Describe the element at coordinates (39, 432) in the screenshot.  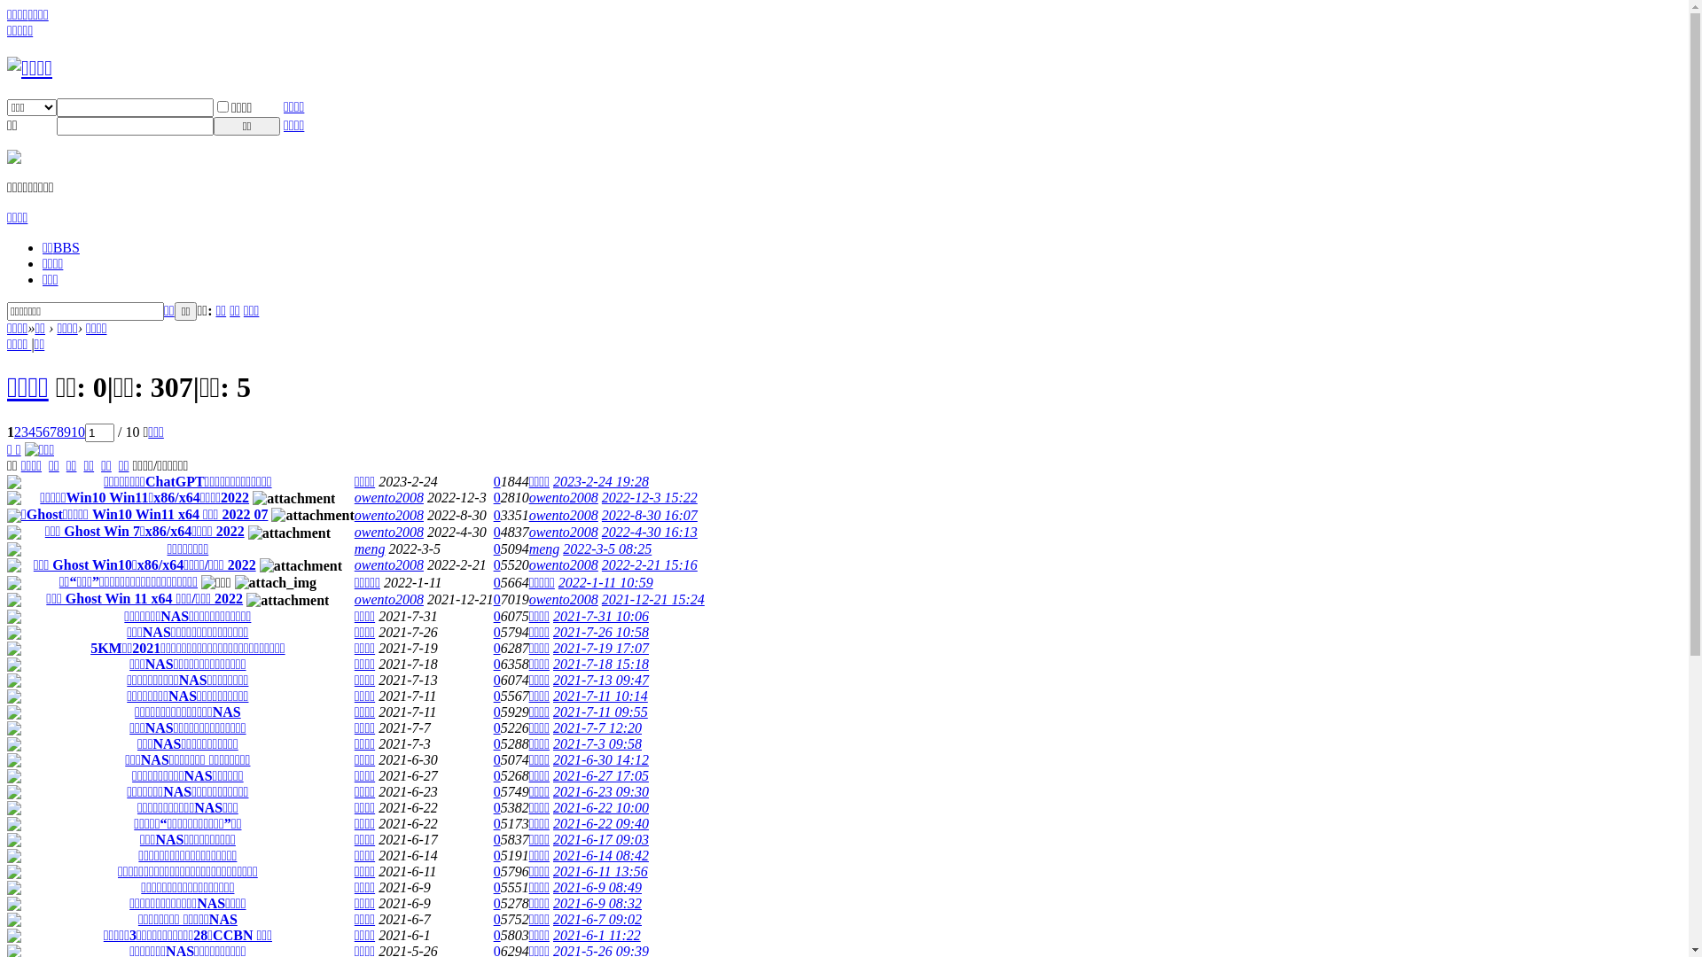
I see `5` at that location.